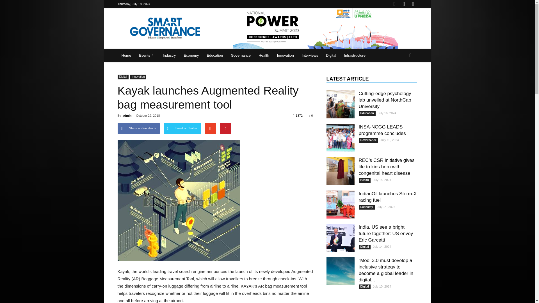 This screenshot has width=539, height=303. Describe the element at coordinates (147, 56) in the screenshot. I see `Events` at that location.